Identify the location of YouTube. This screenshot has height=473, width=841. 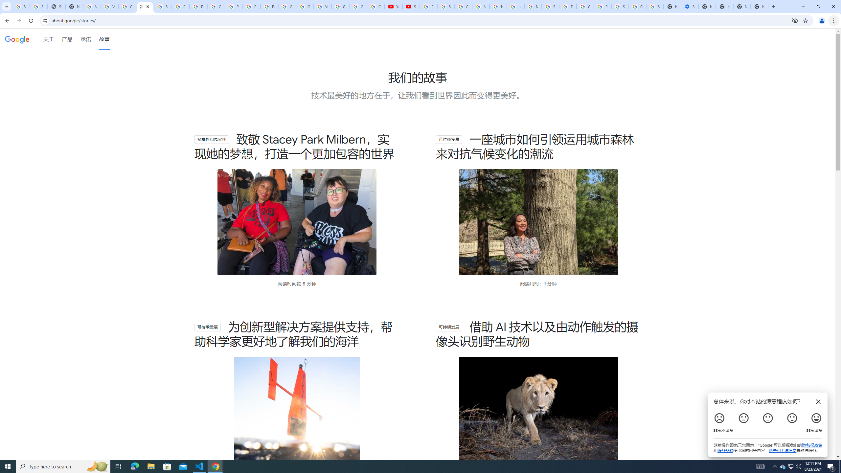
(394, 7).